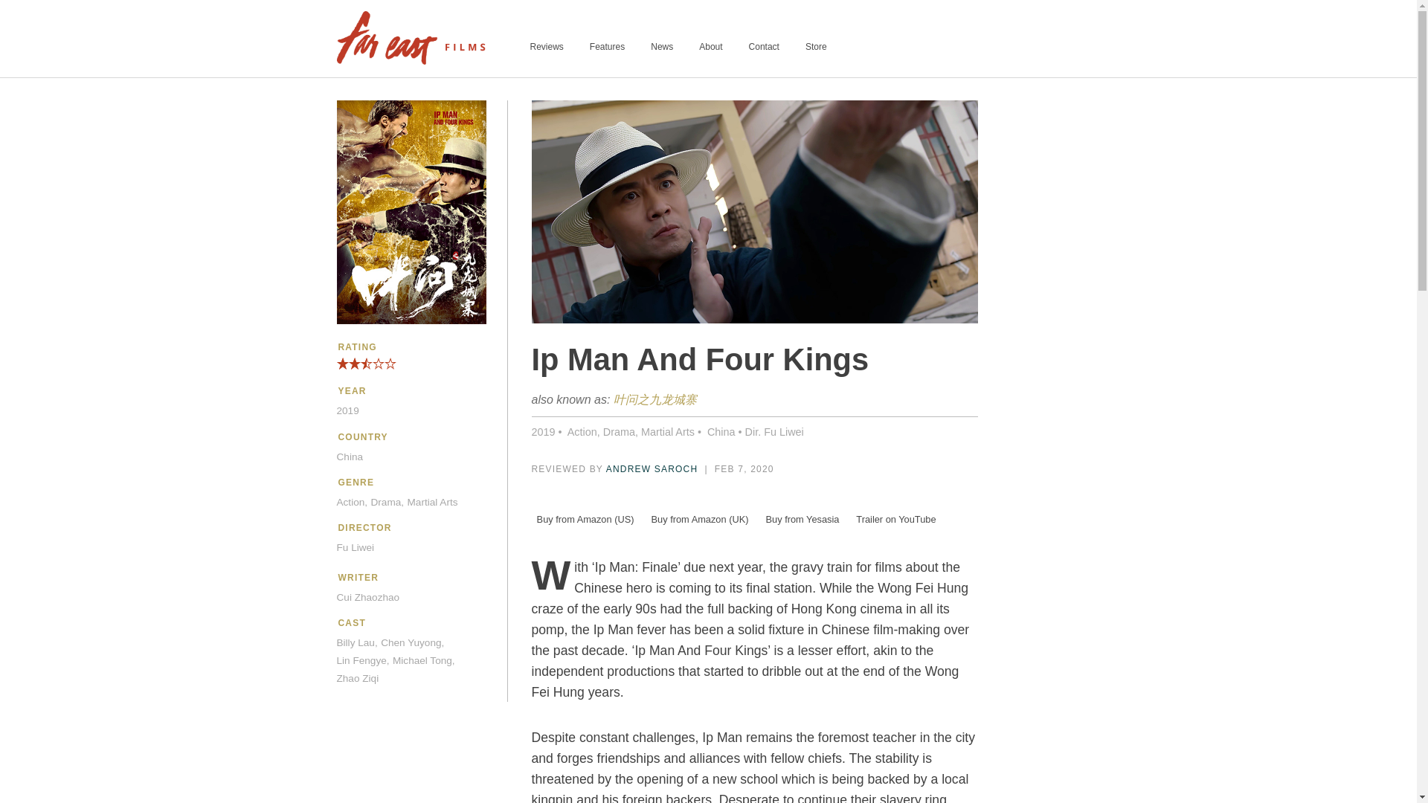 The width and height of the screenshot is (1428, 803). Describe the element at coordinates (355, 547) in the screenshot. I see `Fu Liwei` at that location.